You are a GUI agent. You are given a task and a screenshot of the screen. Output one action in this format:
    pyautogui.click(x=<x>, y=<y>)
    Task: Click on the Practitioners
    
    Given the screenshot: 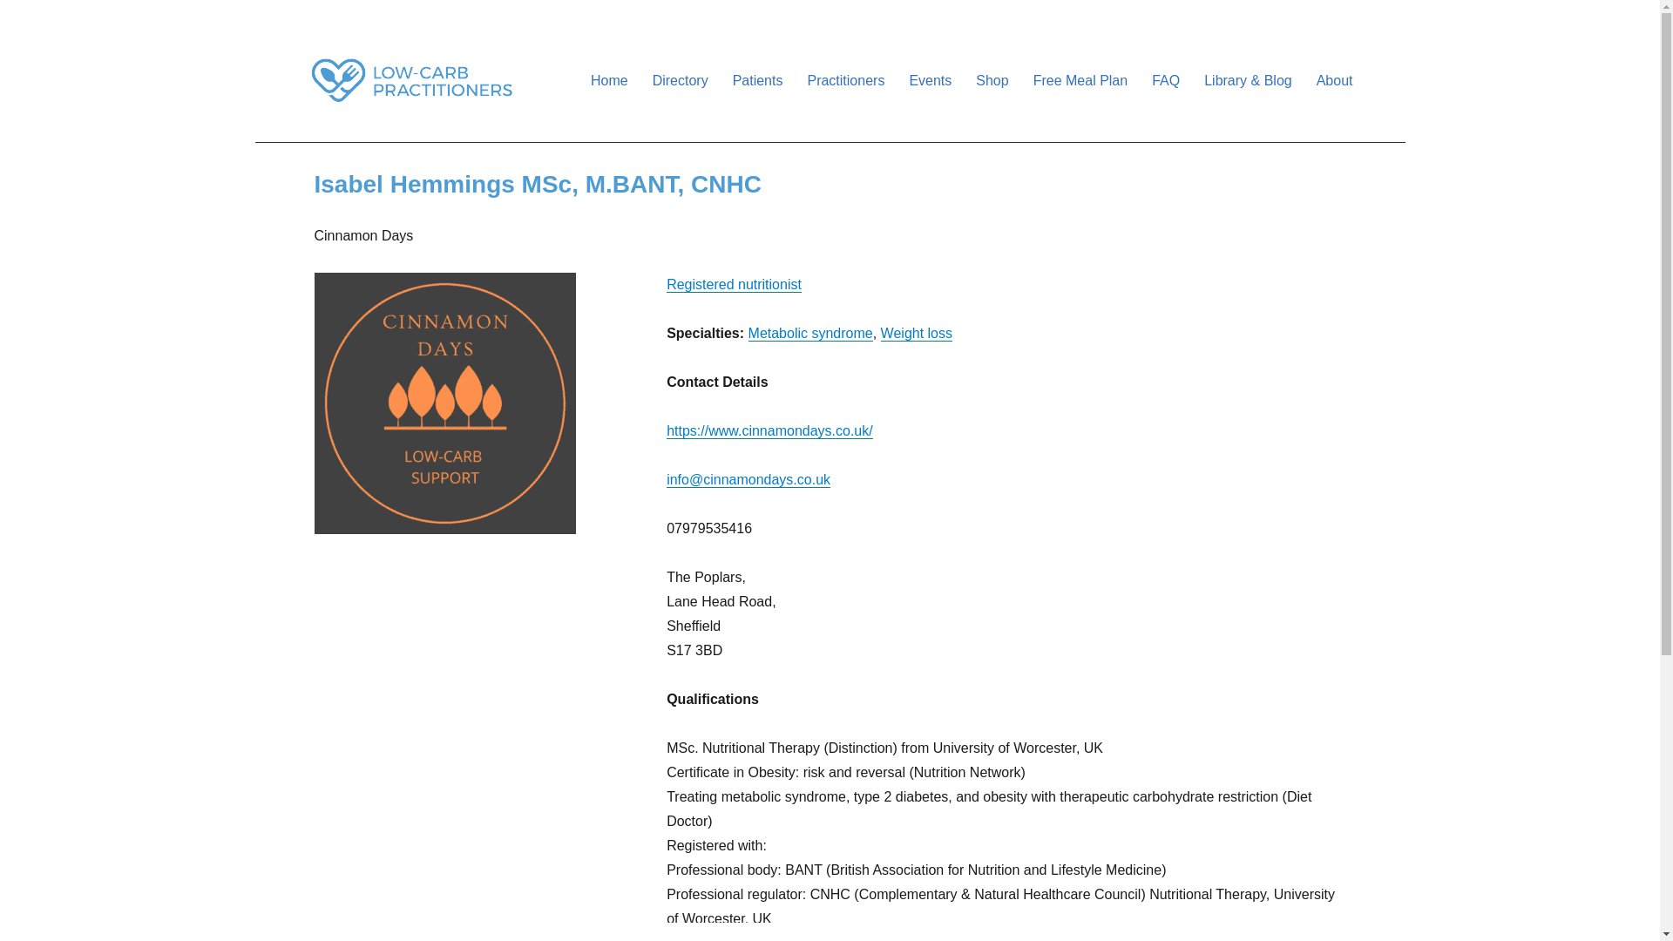 What is the action you would take?
    pyautogui.click(x=845, y=80)
    